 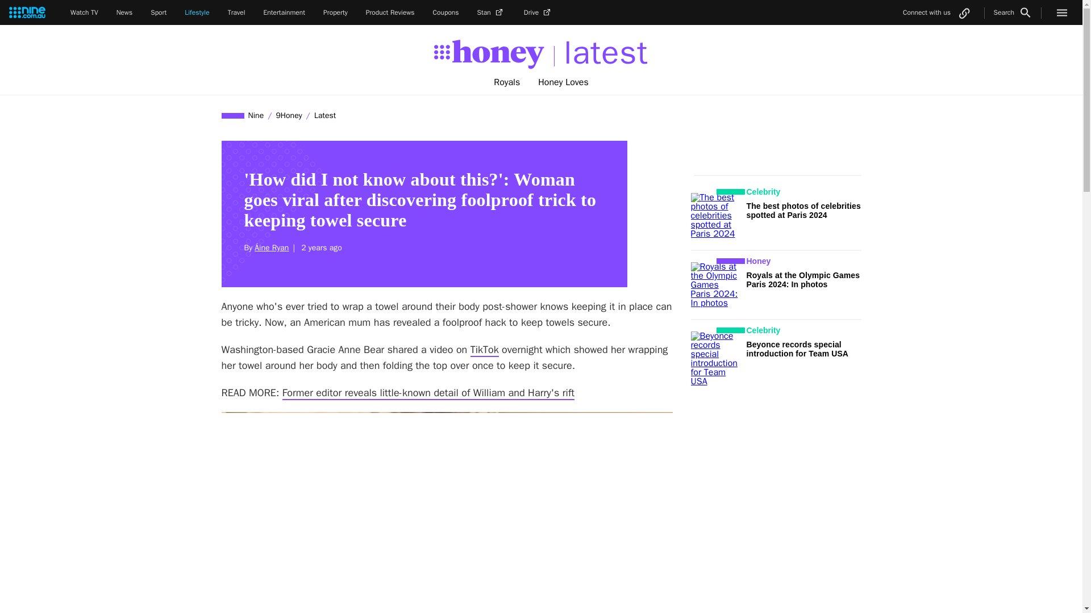 I want to click on Travel, so click(x=236, y=12).